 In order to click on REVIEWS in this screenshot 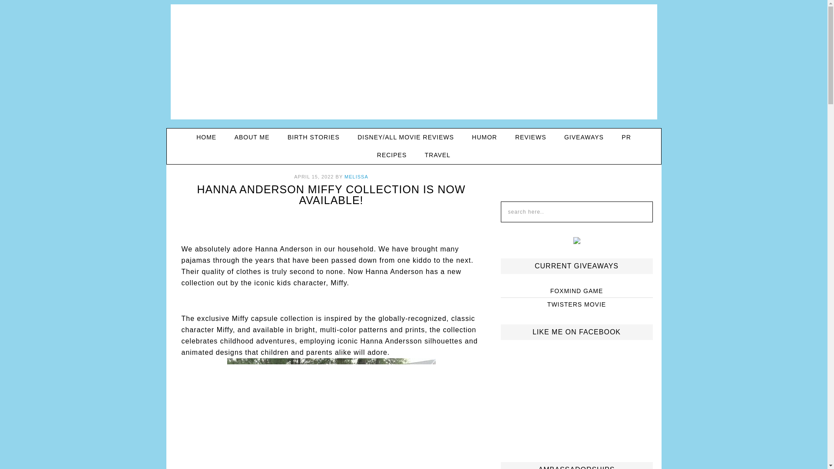, I will do `click(531, 137)`.